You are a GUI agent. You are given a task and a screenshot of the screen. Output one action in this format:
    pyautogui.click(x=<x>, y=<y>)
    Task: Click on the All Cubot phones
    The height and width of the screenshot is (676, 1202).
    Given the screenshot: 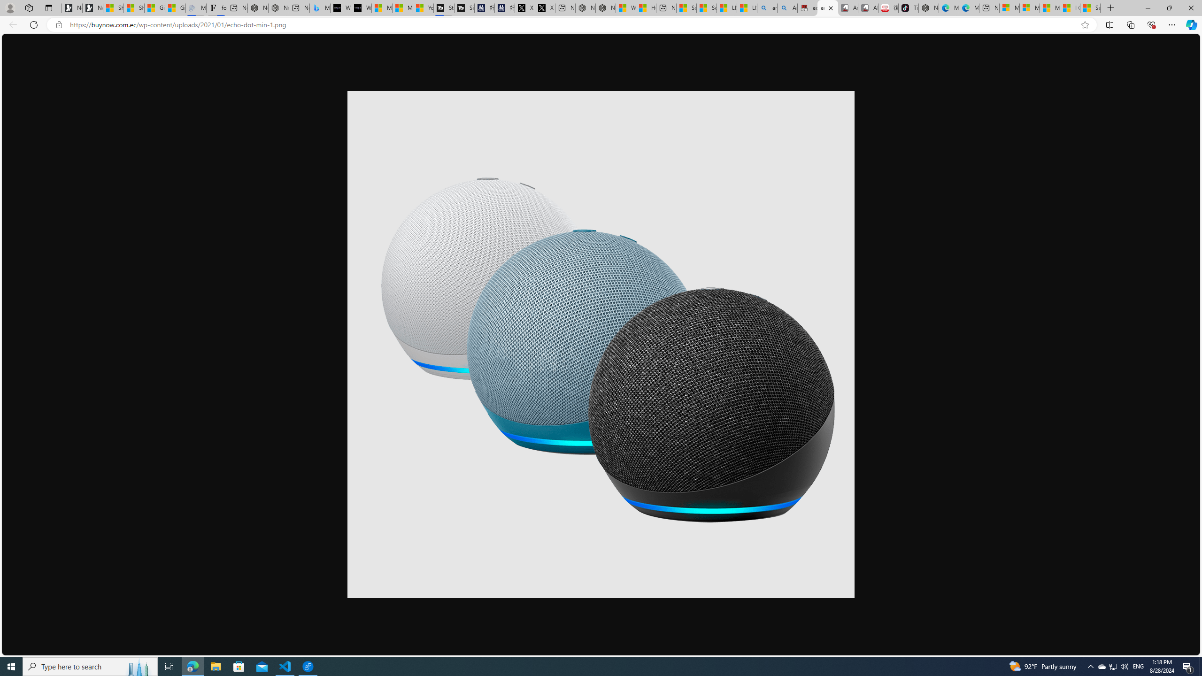 What is the action you would take?
    pyautogui.click(x=869, y=8)
    